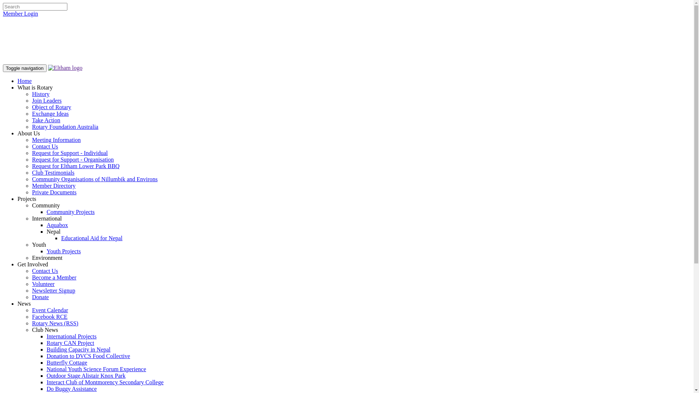 The image size is (699, 393). I want to click on Member Login, so click(20, 14).